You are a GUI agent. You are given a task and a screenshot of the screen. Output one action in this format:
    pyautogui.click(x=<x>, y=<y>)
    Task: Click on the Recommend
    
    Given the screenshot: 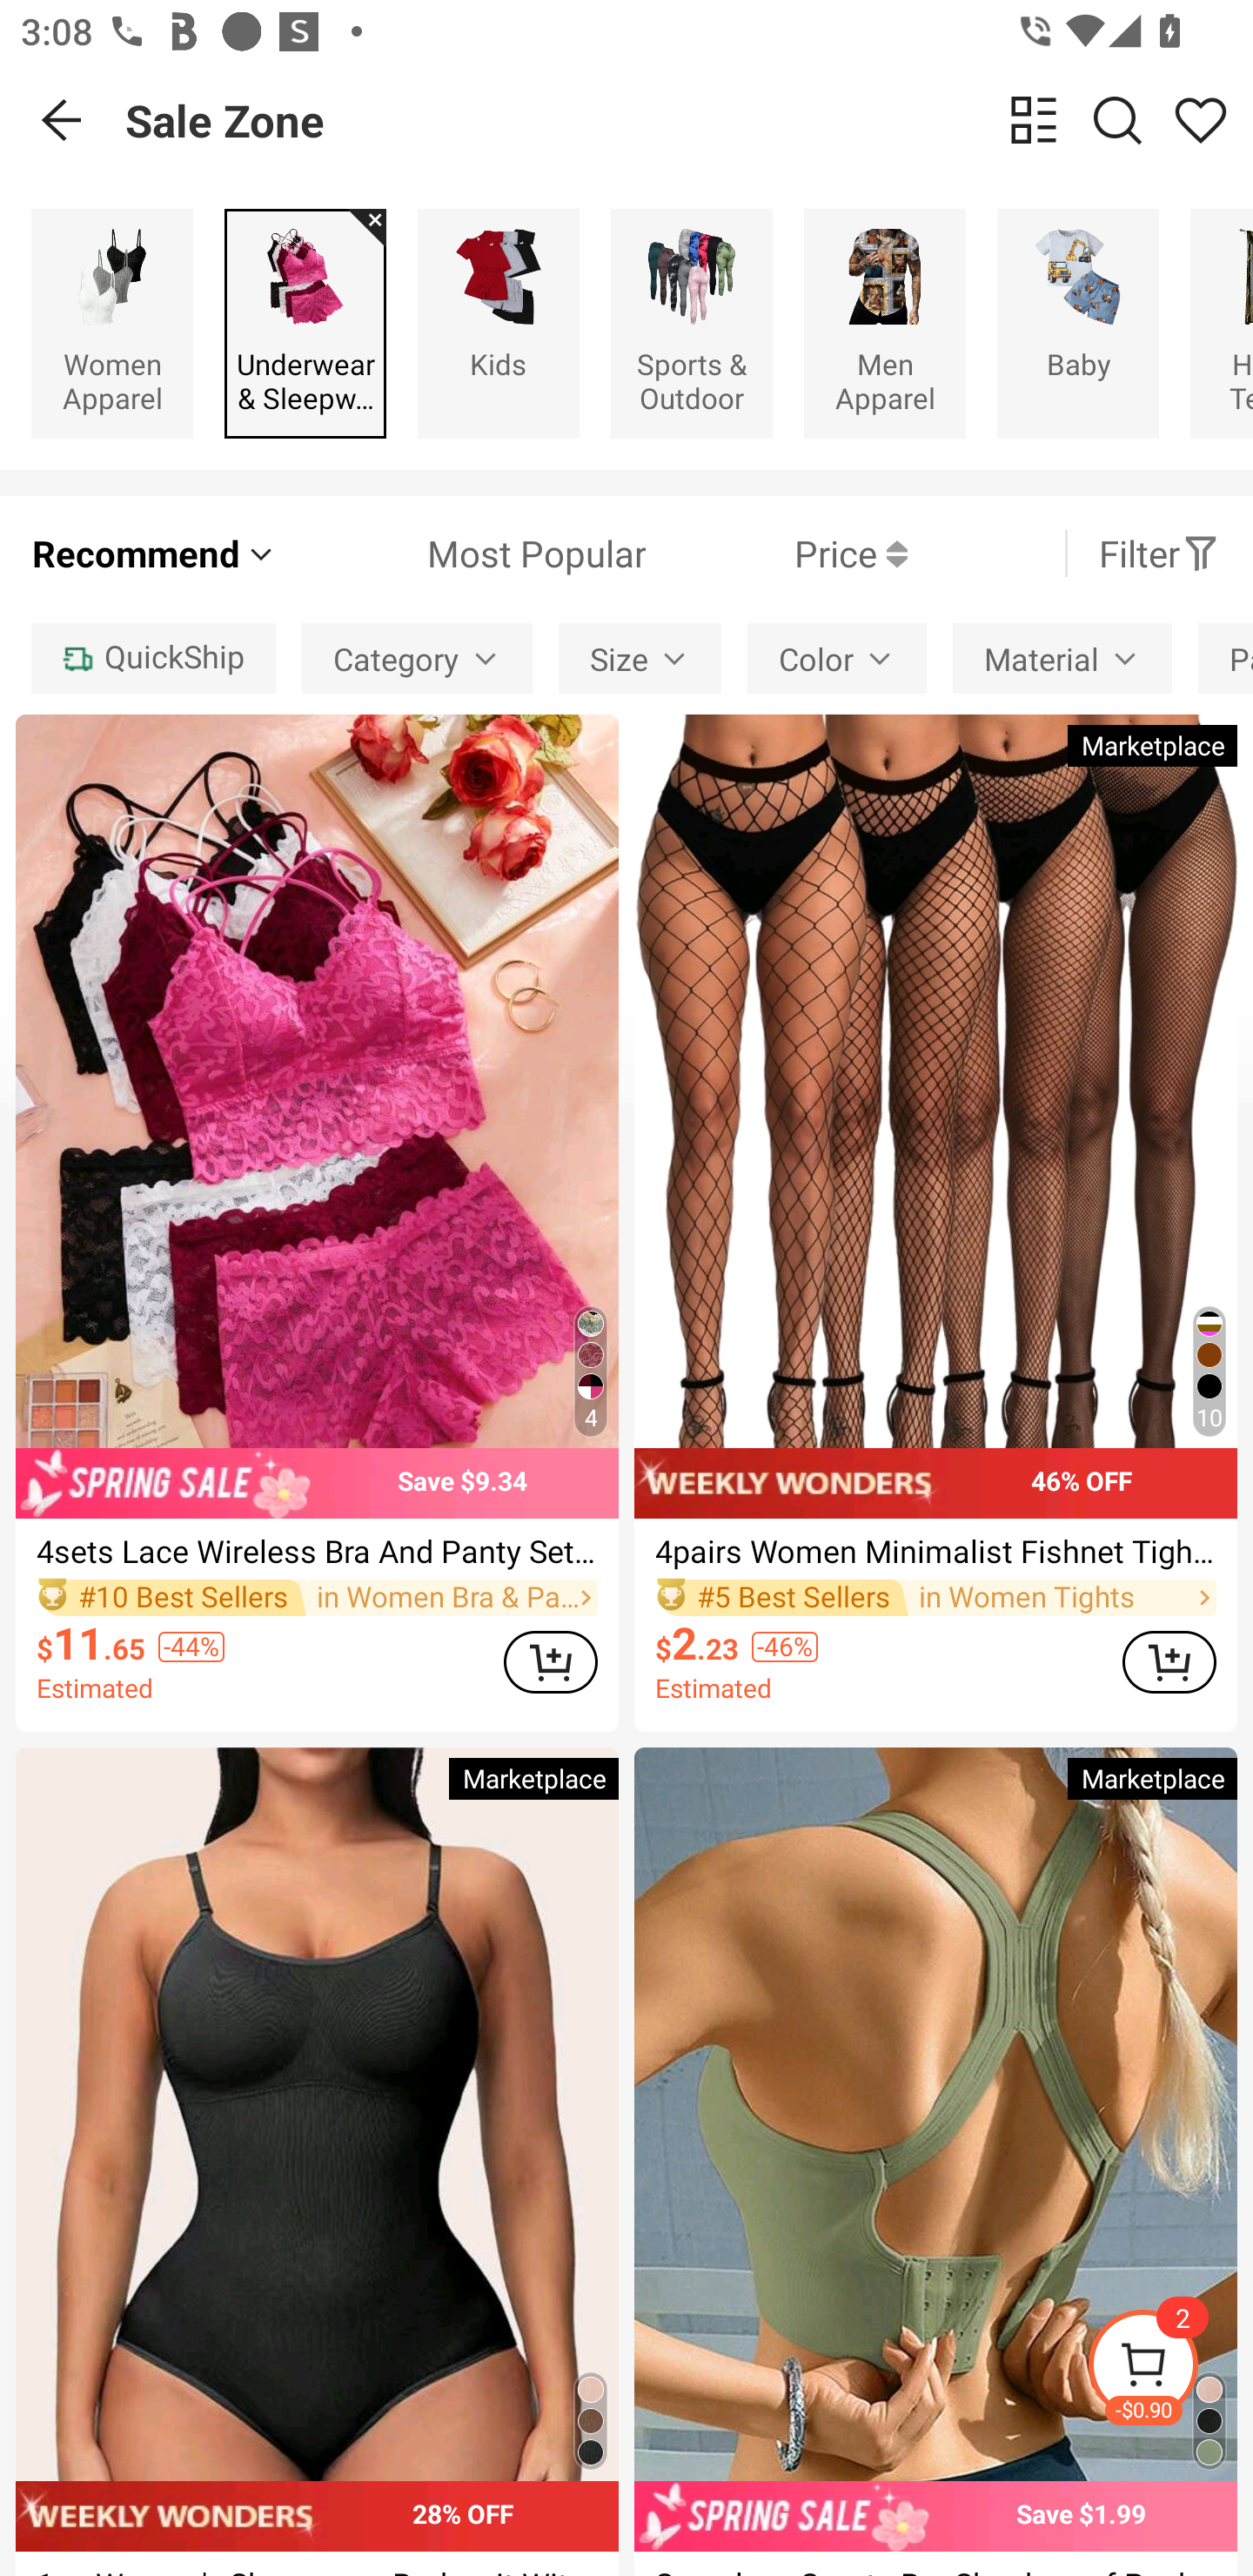 What is the action you would take?
    pyautogui.click(x=155, y=553)
    